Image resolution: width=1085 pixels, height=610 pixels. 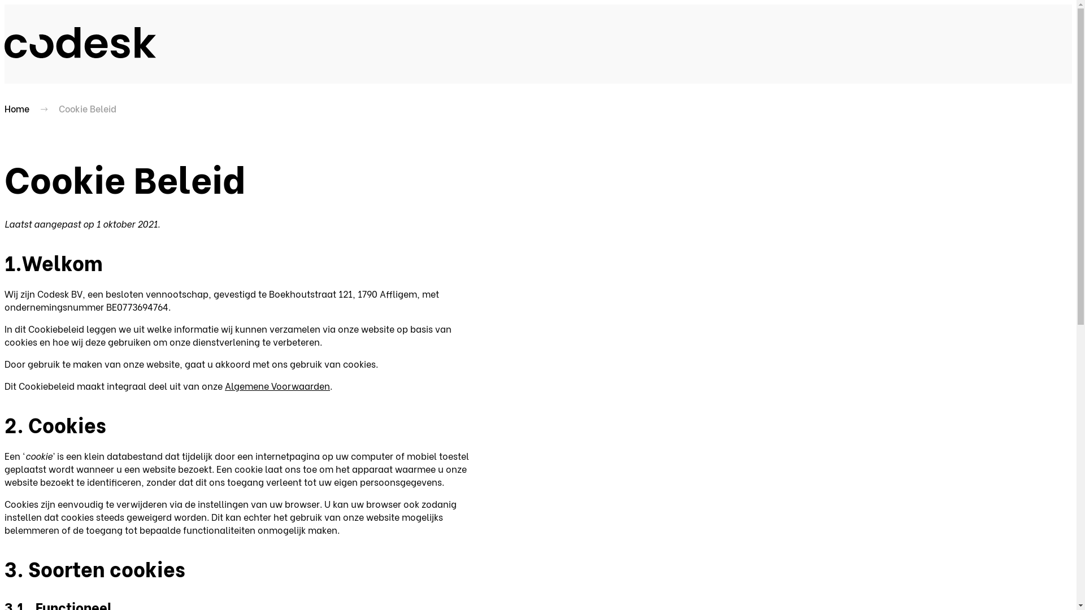 What do you see at coordinates (17, 108) in the screenshot?
I see `Home` at bounding box center [17, 108].